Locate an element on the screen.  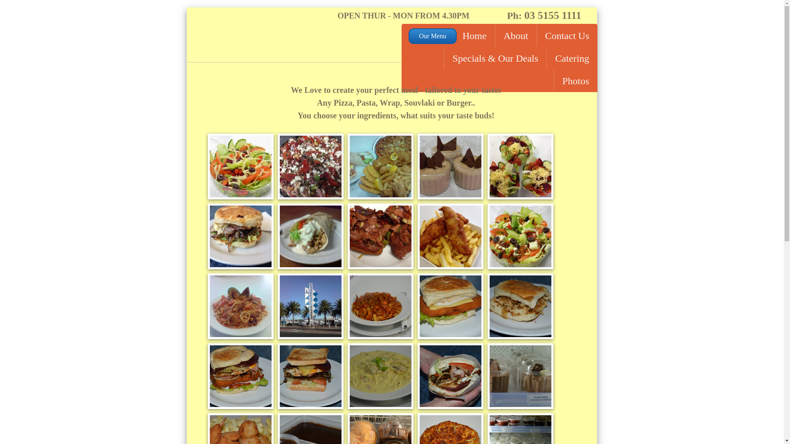
Contact Us is located at coordinates (567, 35).